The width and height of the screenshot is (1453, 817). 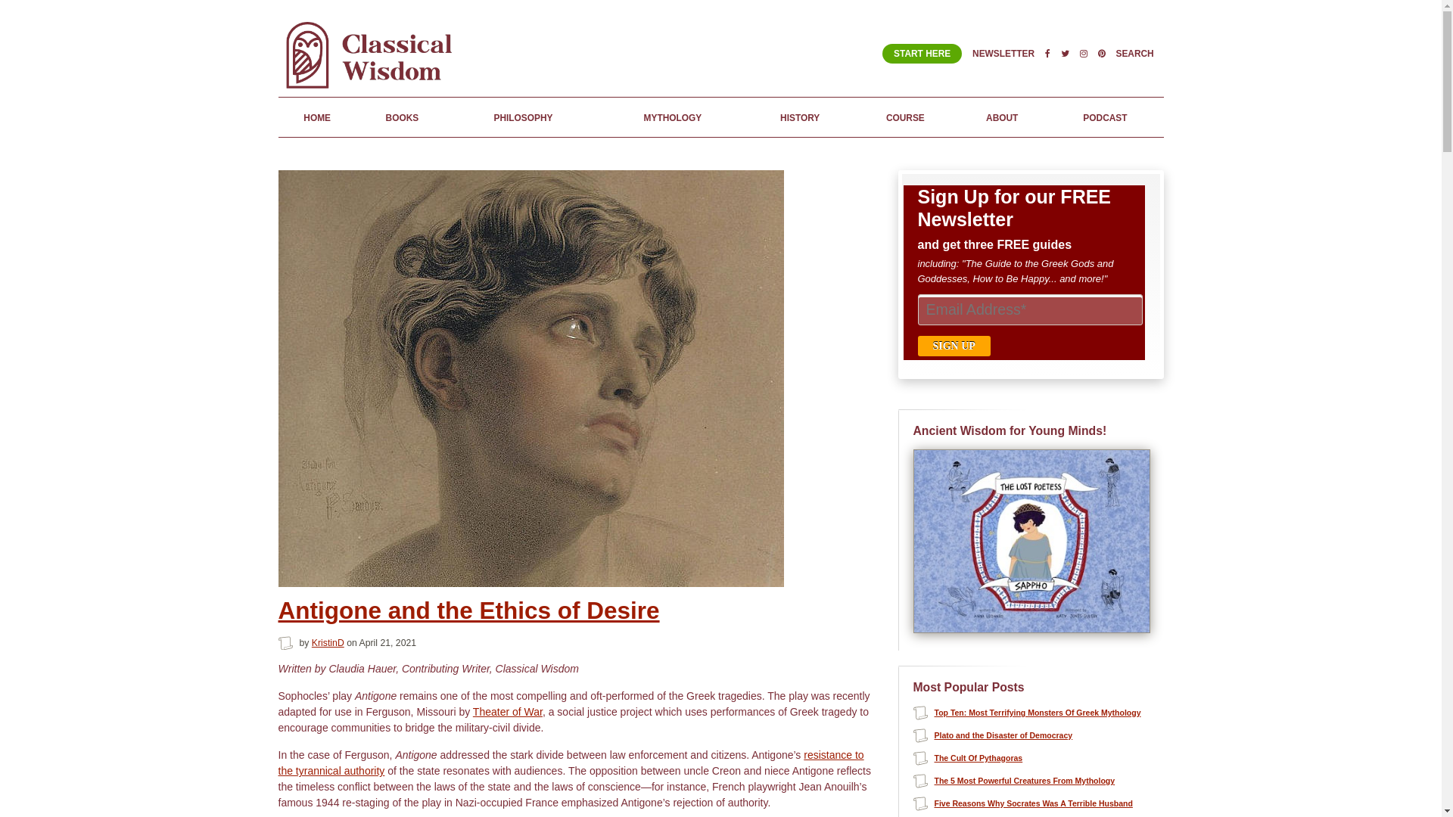 I want to click on BOOKS, so click(x=401, y=116).